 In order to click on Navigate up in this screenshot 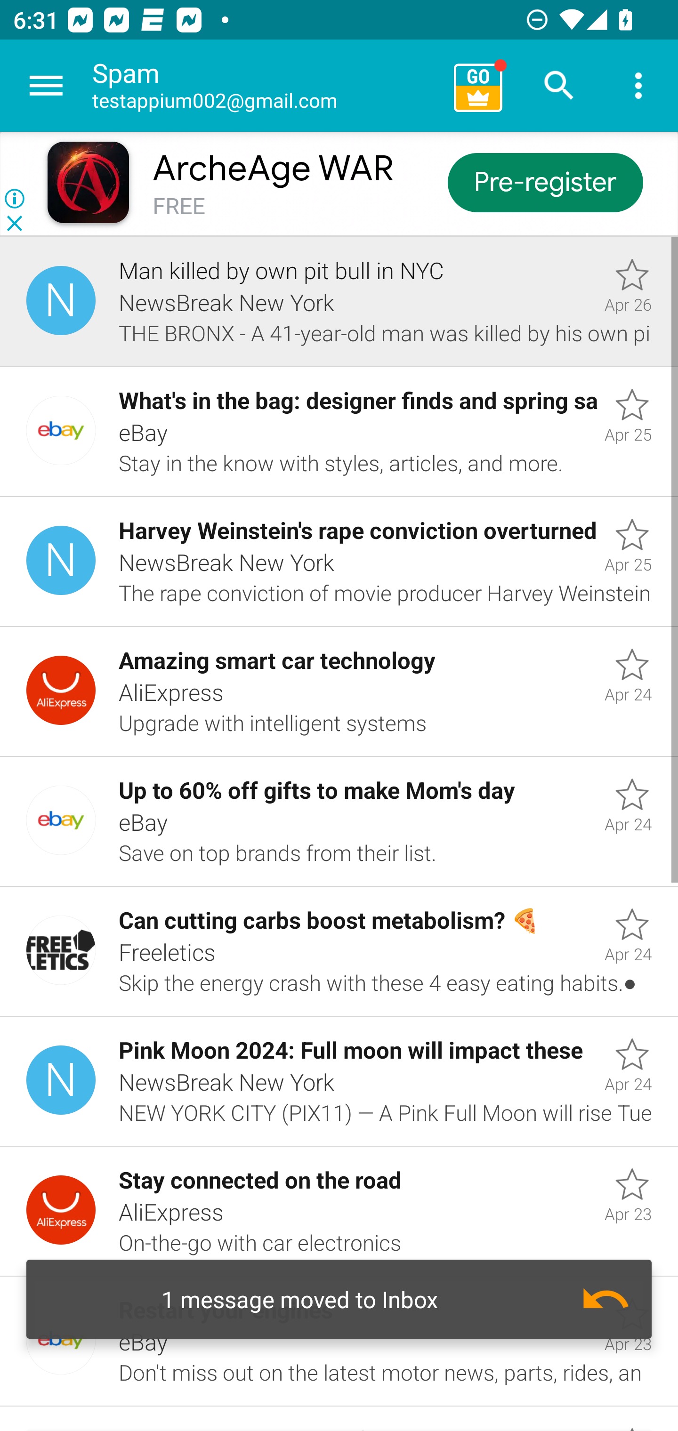, I will do `click(46, 86)`.